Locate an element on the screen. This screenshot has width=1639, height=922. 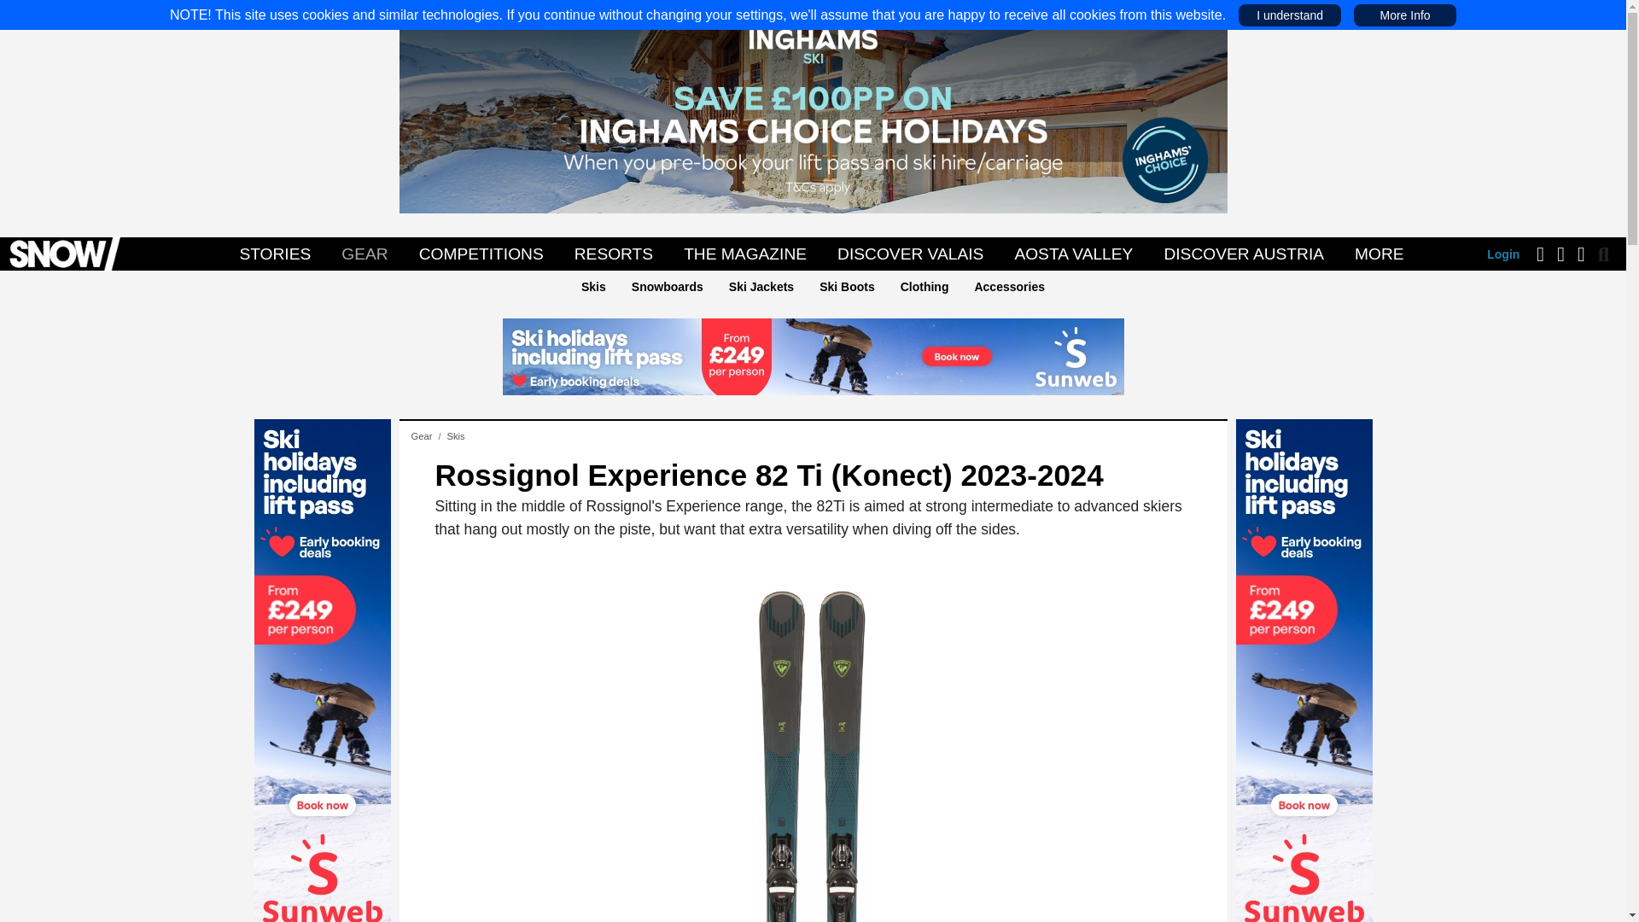
Sunweb outside right July 24 is located at coordinates (1304, 673).